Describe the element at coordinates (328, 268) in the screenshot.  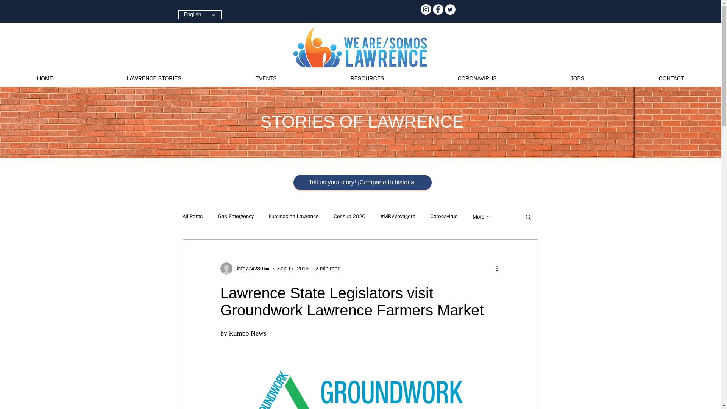
I see `2 min read` at that location.